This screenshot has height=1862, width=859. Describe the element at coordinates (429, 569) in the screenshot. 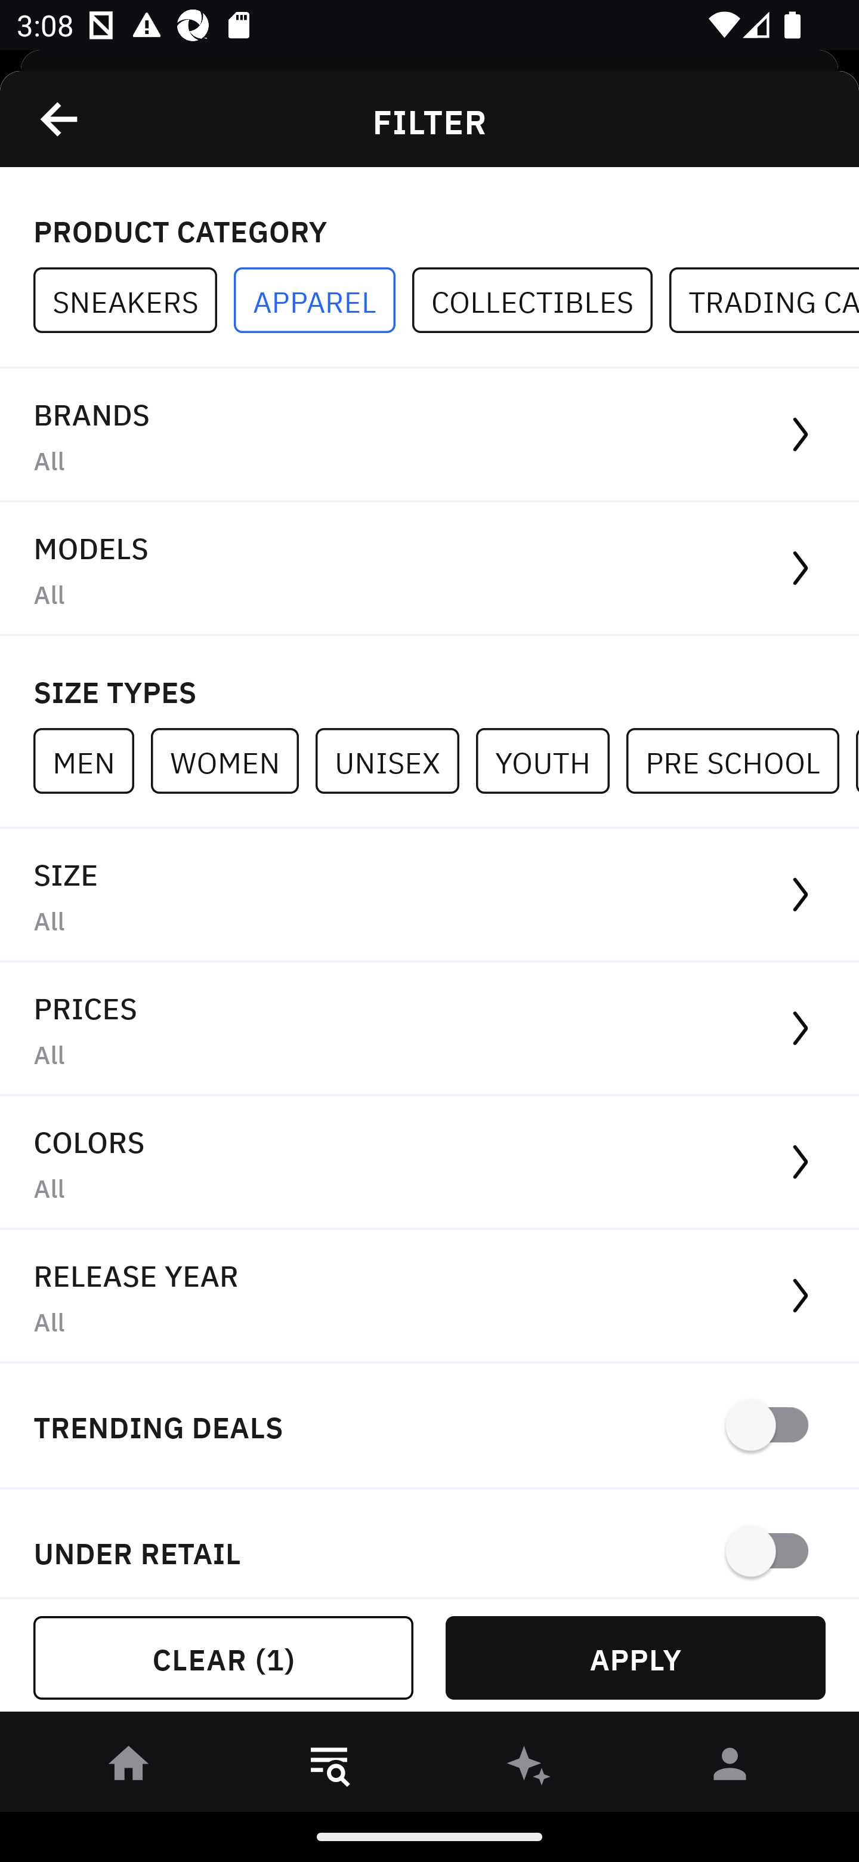

I see `MODELS All` at that location.